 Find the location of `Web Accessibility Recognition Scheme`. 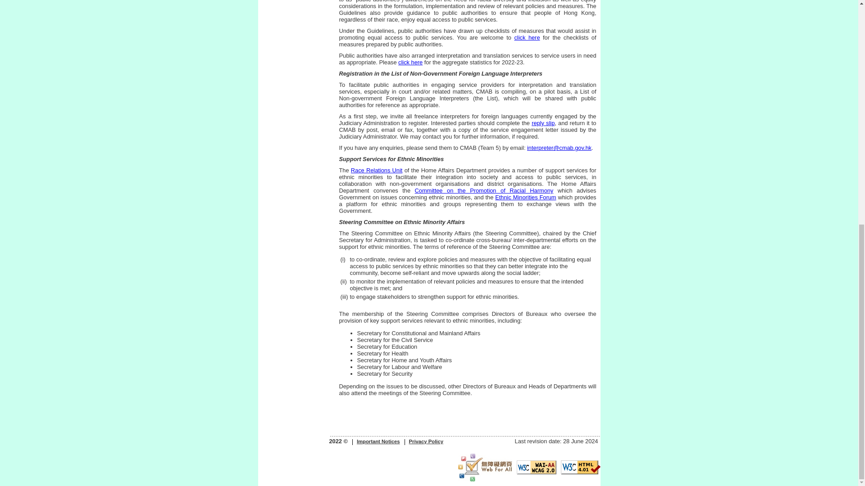

Web Accessibility Recognition Scheme is located at coordinates (485, 467).